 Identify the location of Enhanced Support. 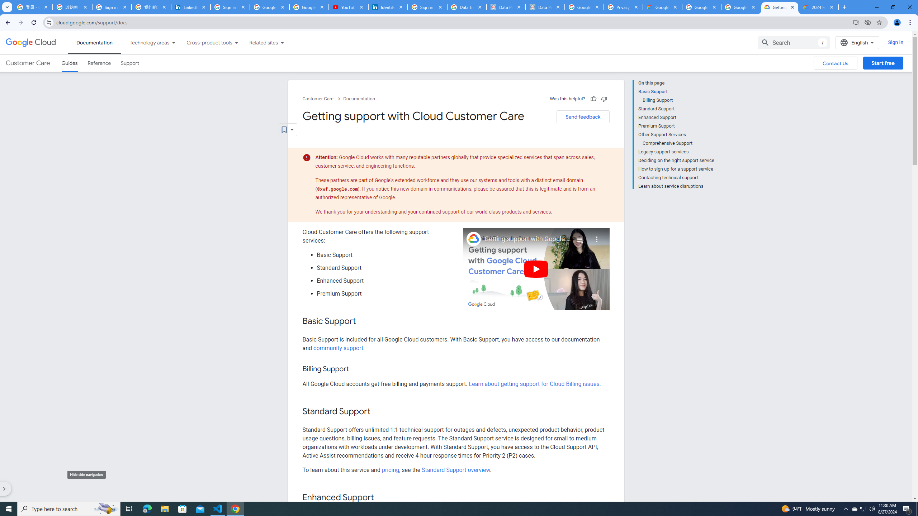
(676, 117).